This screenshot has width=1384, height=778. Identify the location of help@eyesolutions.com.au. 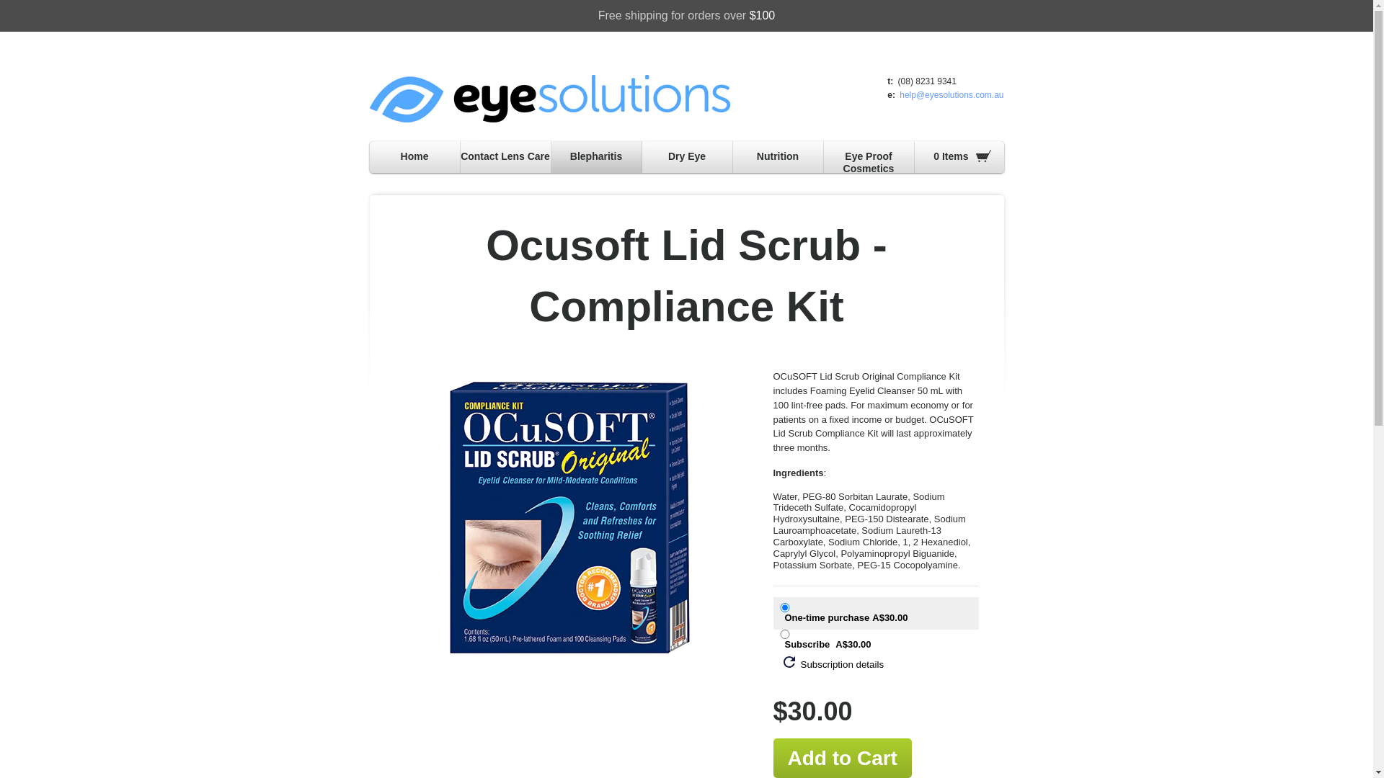
(951, 95).